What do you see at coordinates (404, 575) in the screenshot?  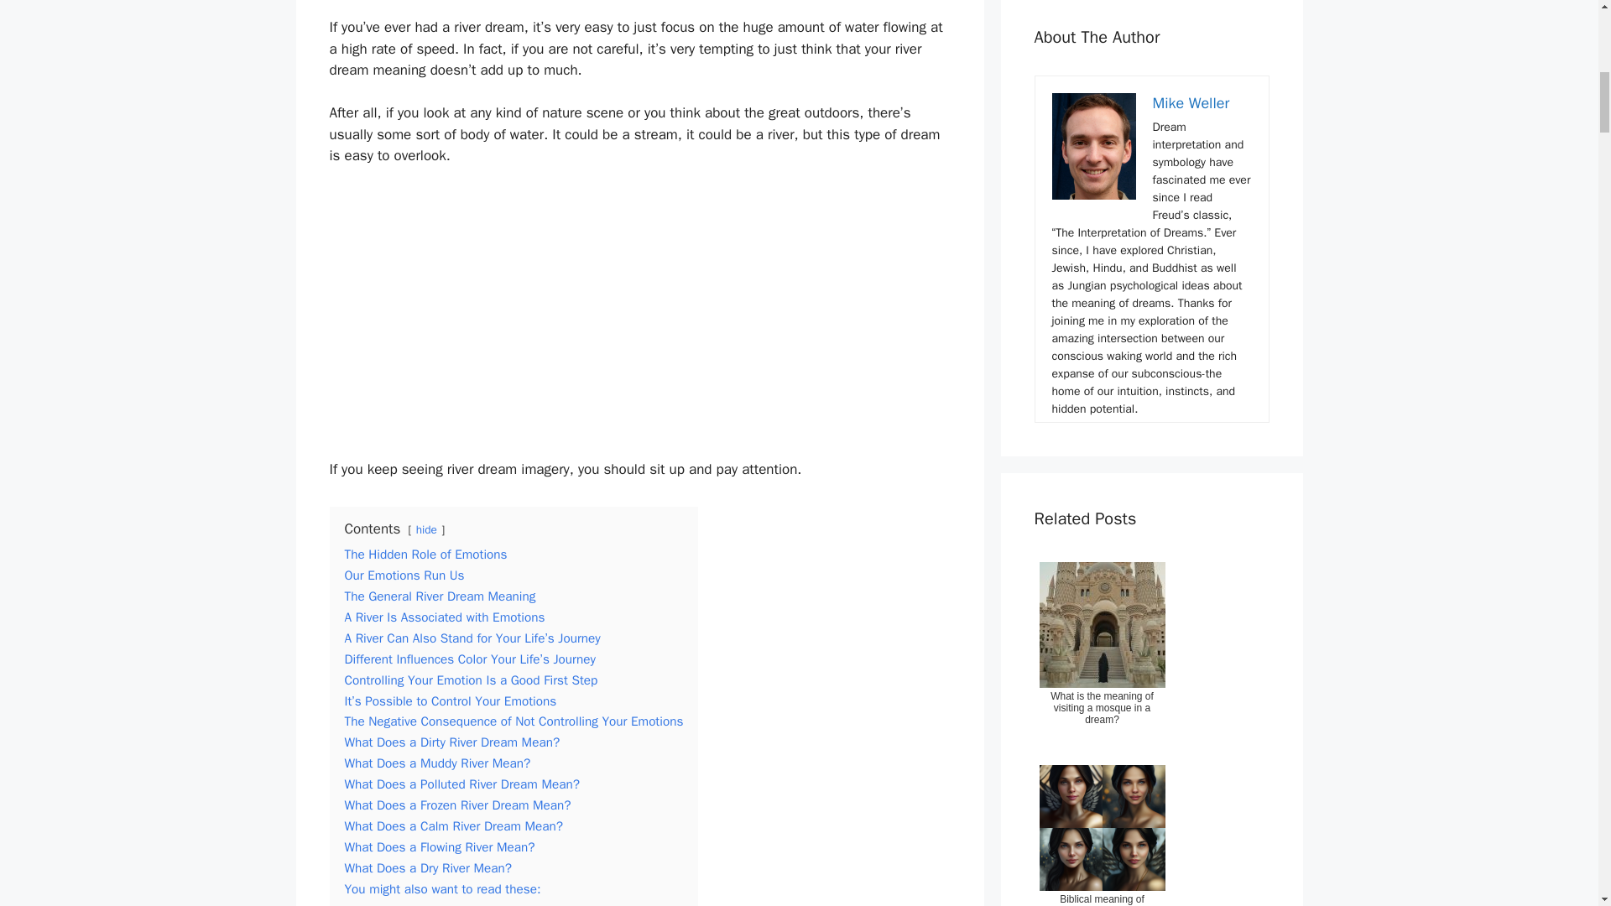 I see `Our Emotions Run Us` at bounding box center [404, 575].